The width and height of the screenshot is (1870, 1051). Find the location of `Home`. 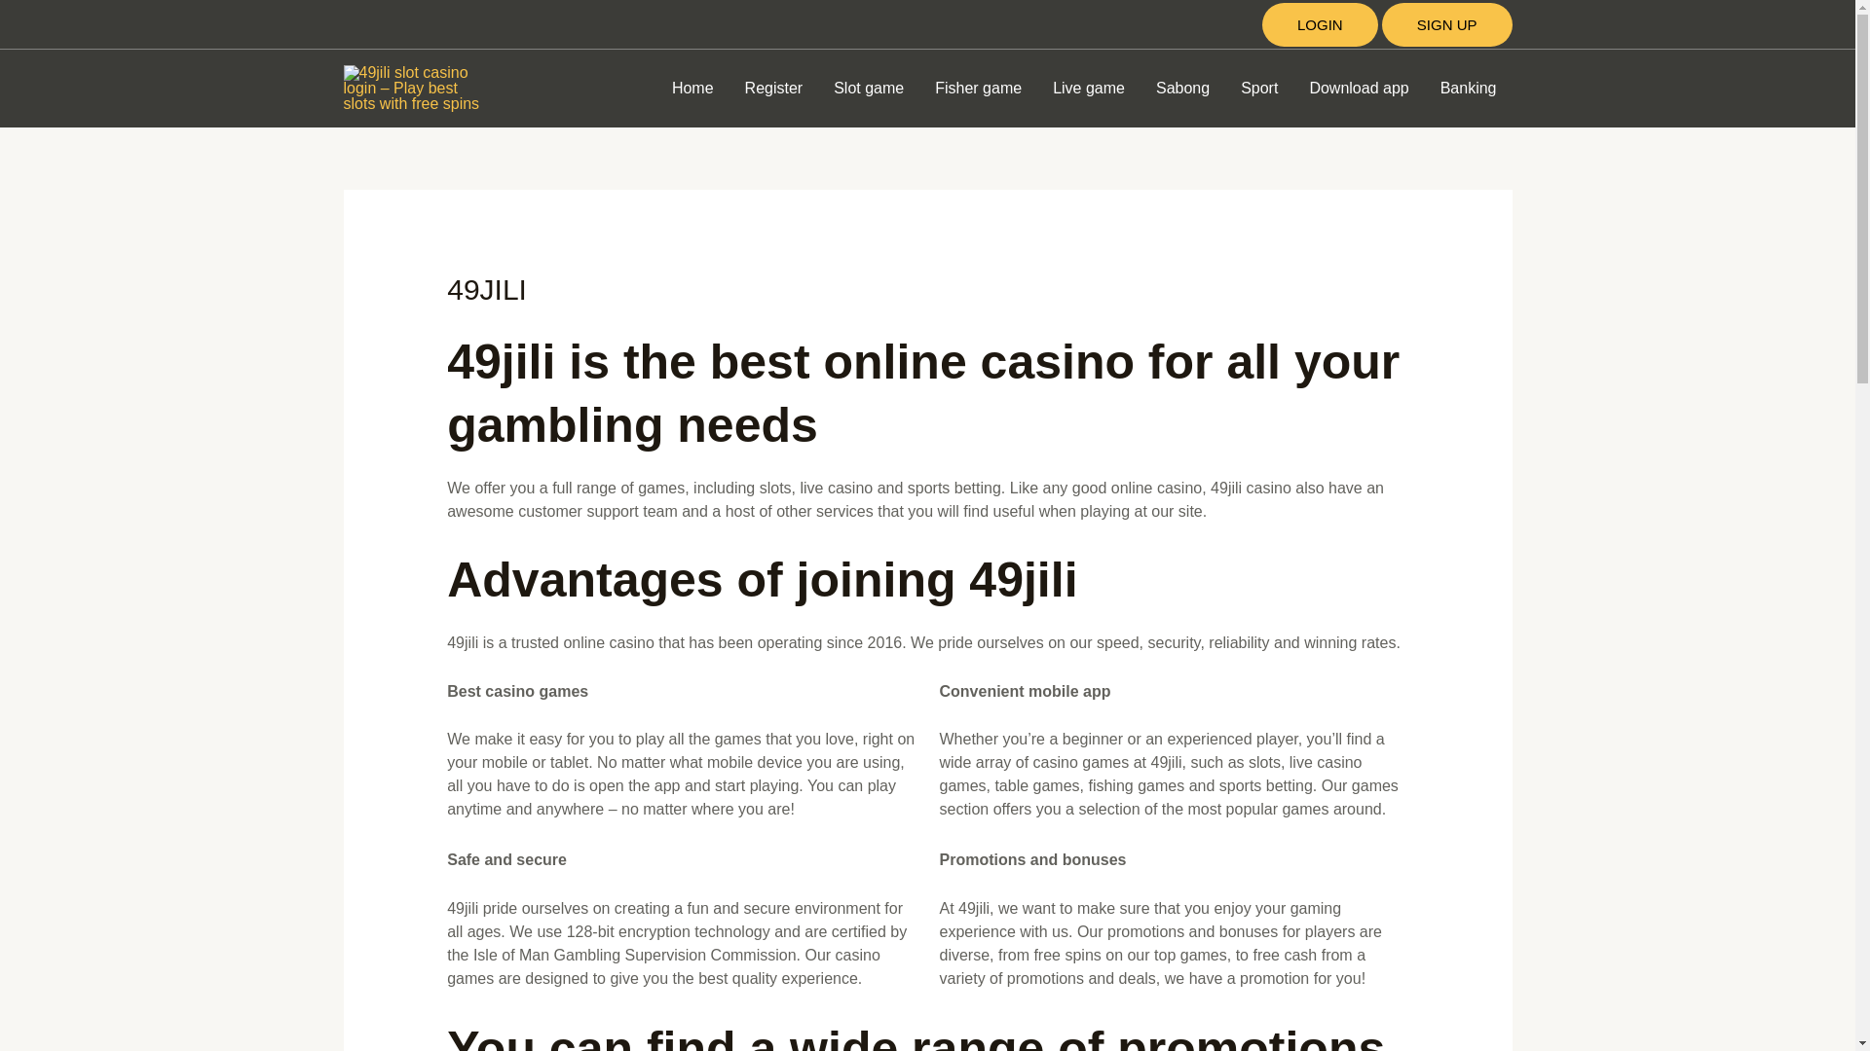

Home is located at coordinates (692, 89).